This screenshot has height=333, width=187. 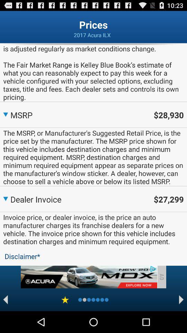 What do you see at coordinates (181, 300) in the screenshot?
I see `next button` at bounding box center [181, 300].